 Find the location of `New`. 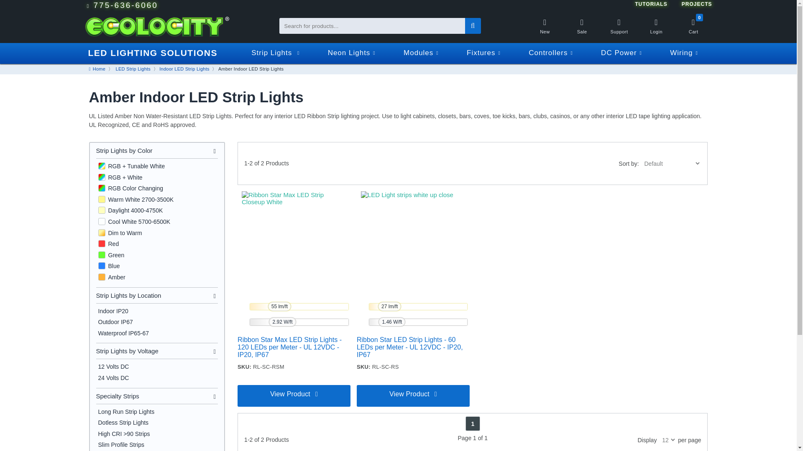

New is located at coordinates (545, 30).